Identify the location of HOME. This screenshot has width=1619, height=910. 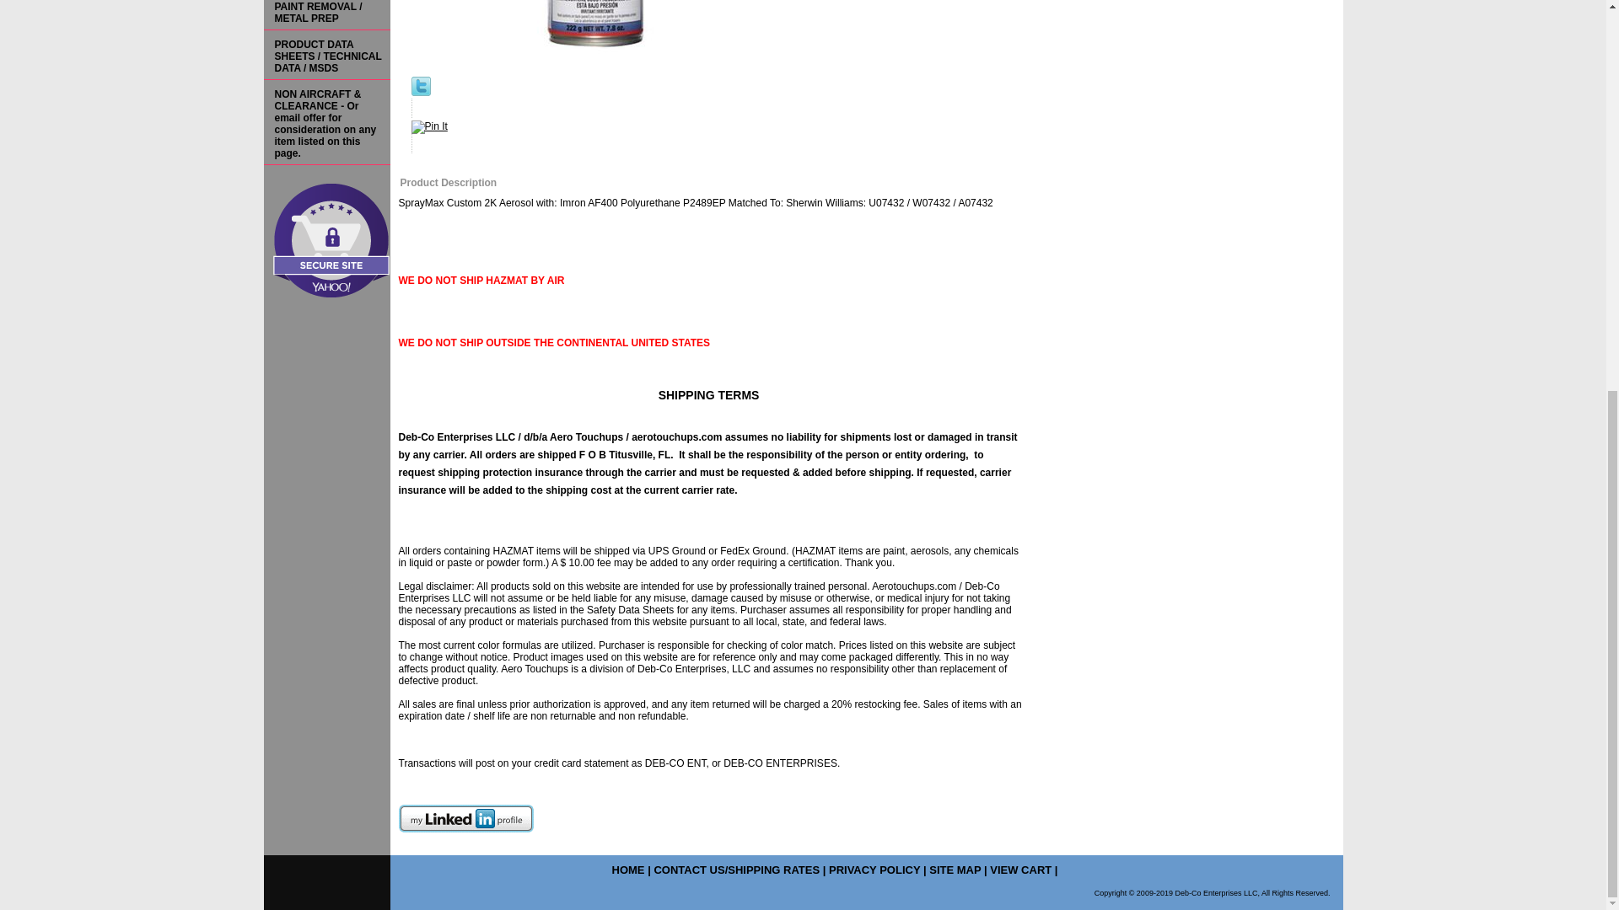
(627, 870).